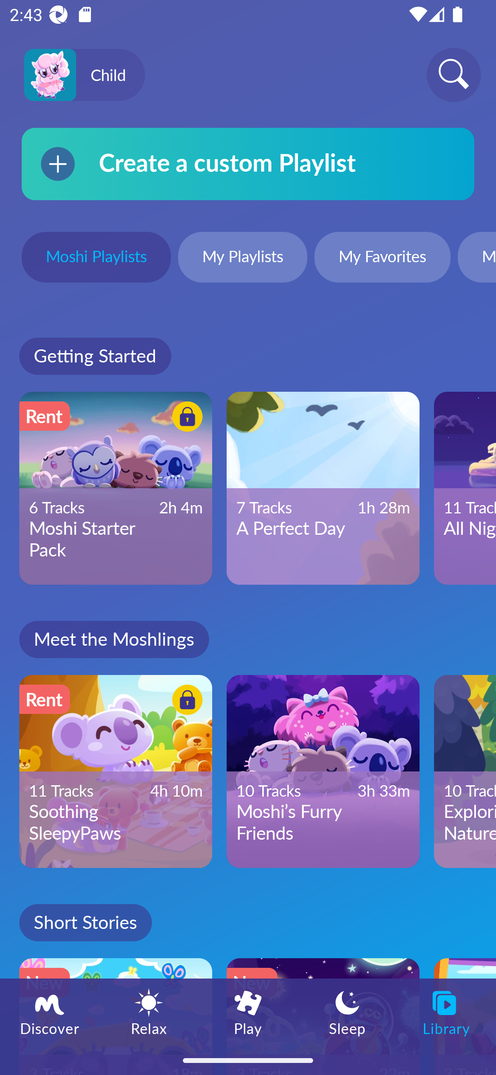  What do you see at coordinates (248, 164) in the screenshot?
I see `Create a custom Playlist` at bounding box center [248, 164].